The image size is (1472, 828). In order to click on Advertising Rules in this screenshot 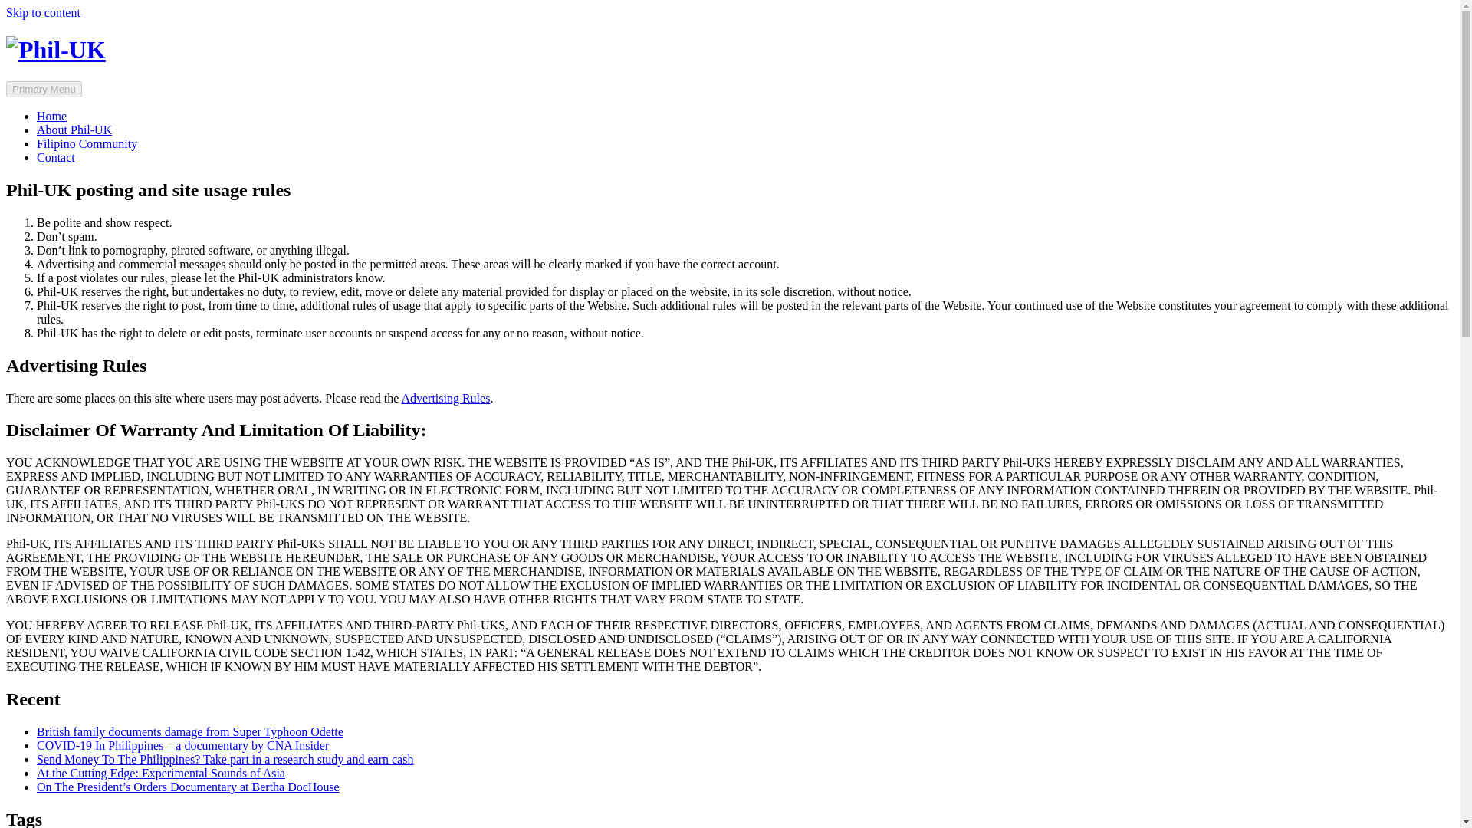, I will do `click(445, 397)`.